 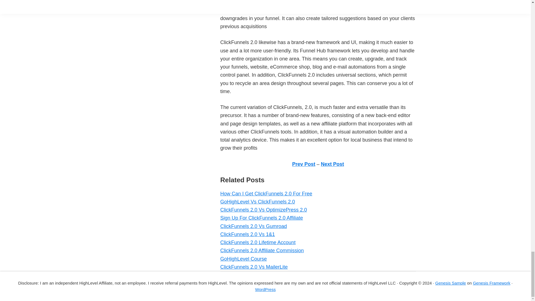 I want to click on GoHighLevel Course, so click(x=243, y=259).